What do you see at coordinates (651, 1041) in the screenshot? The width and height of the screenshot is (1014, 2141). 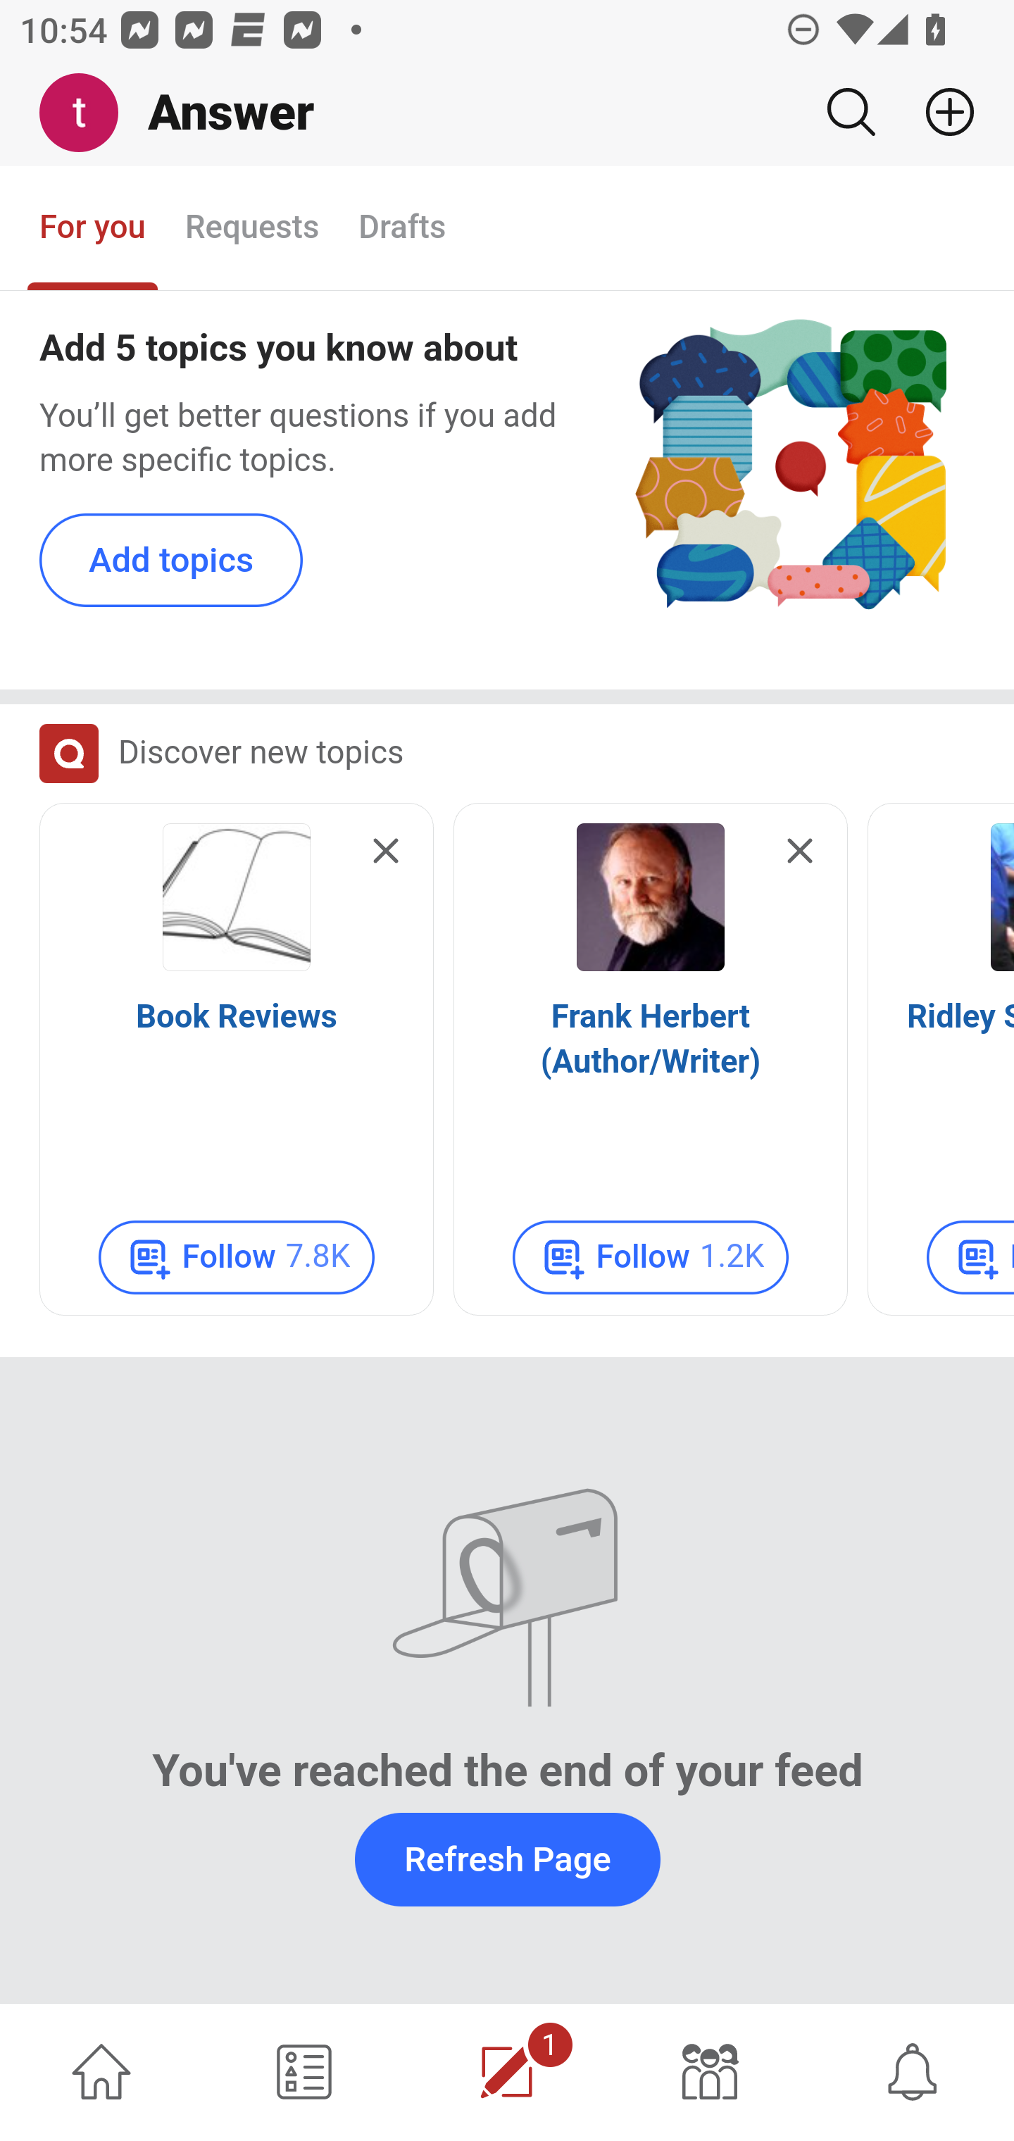 I see `Frank Herbert (Author/Writer)` at bounding box center [651, 1041].